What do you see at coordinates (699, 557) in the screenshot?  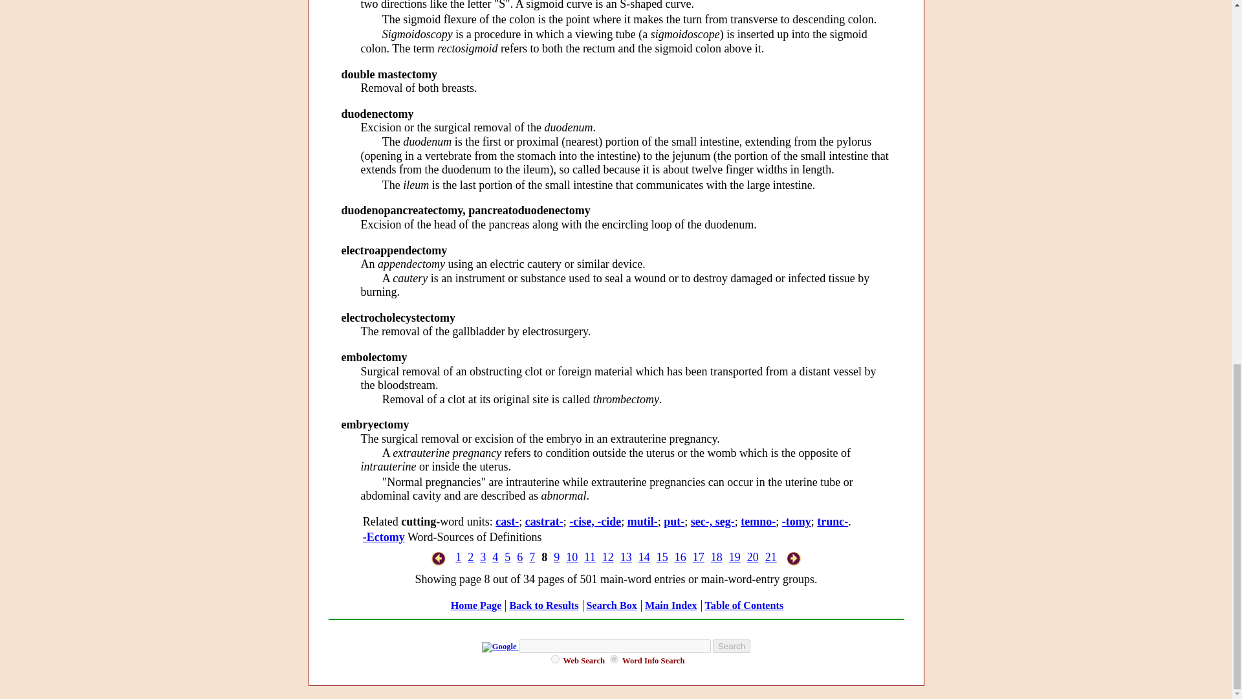 I see `17` at bounding box center [699, 557].